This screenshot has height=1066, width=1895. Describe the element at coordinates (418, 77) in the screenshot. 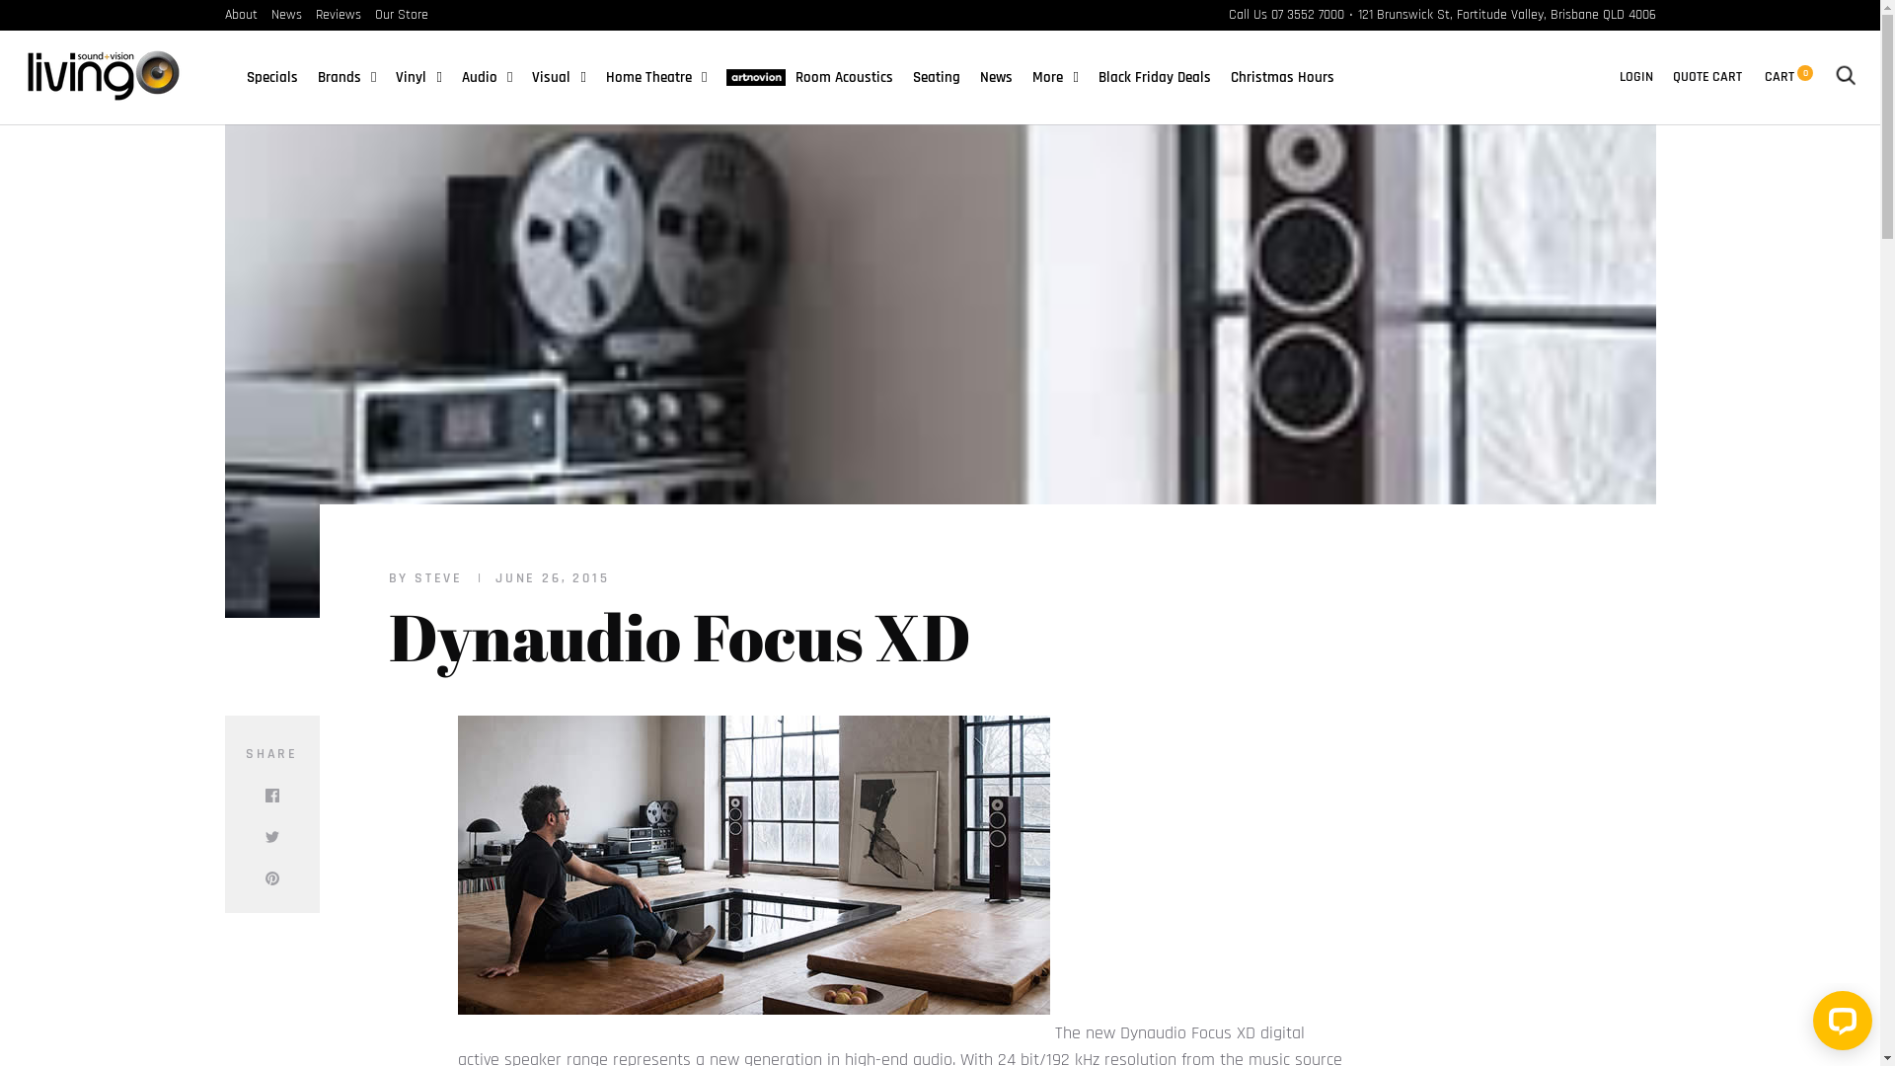

I see `Vinyl` at that location.